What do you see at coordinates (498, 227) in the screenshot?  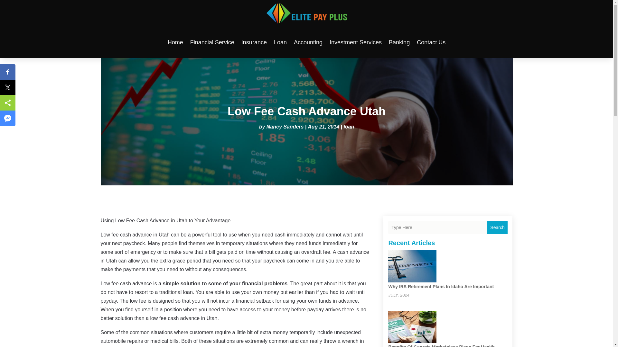 I see `Search` at bounding box center [498, 227].